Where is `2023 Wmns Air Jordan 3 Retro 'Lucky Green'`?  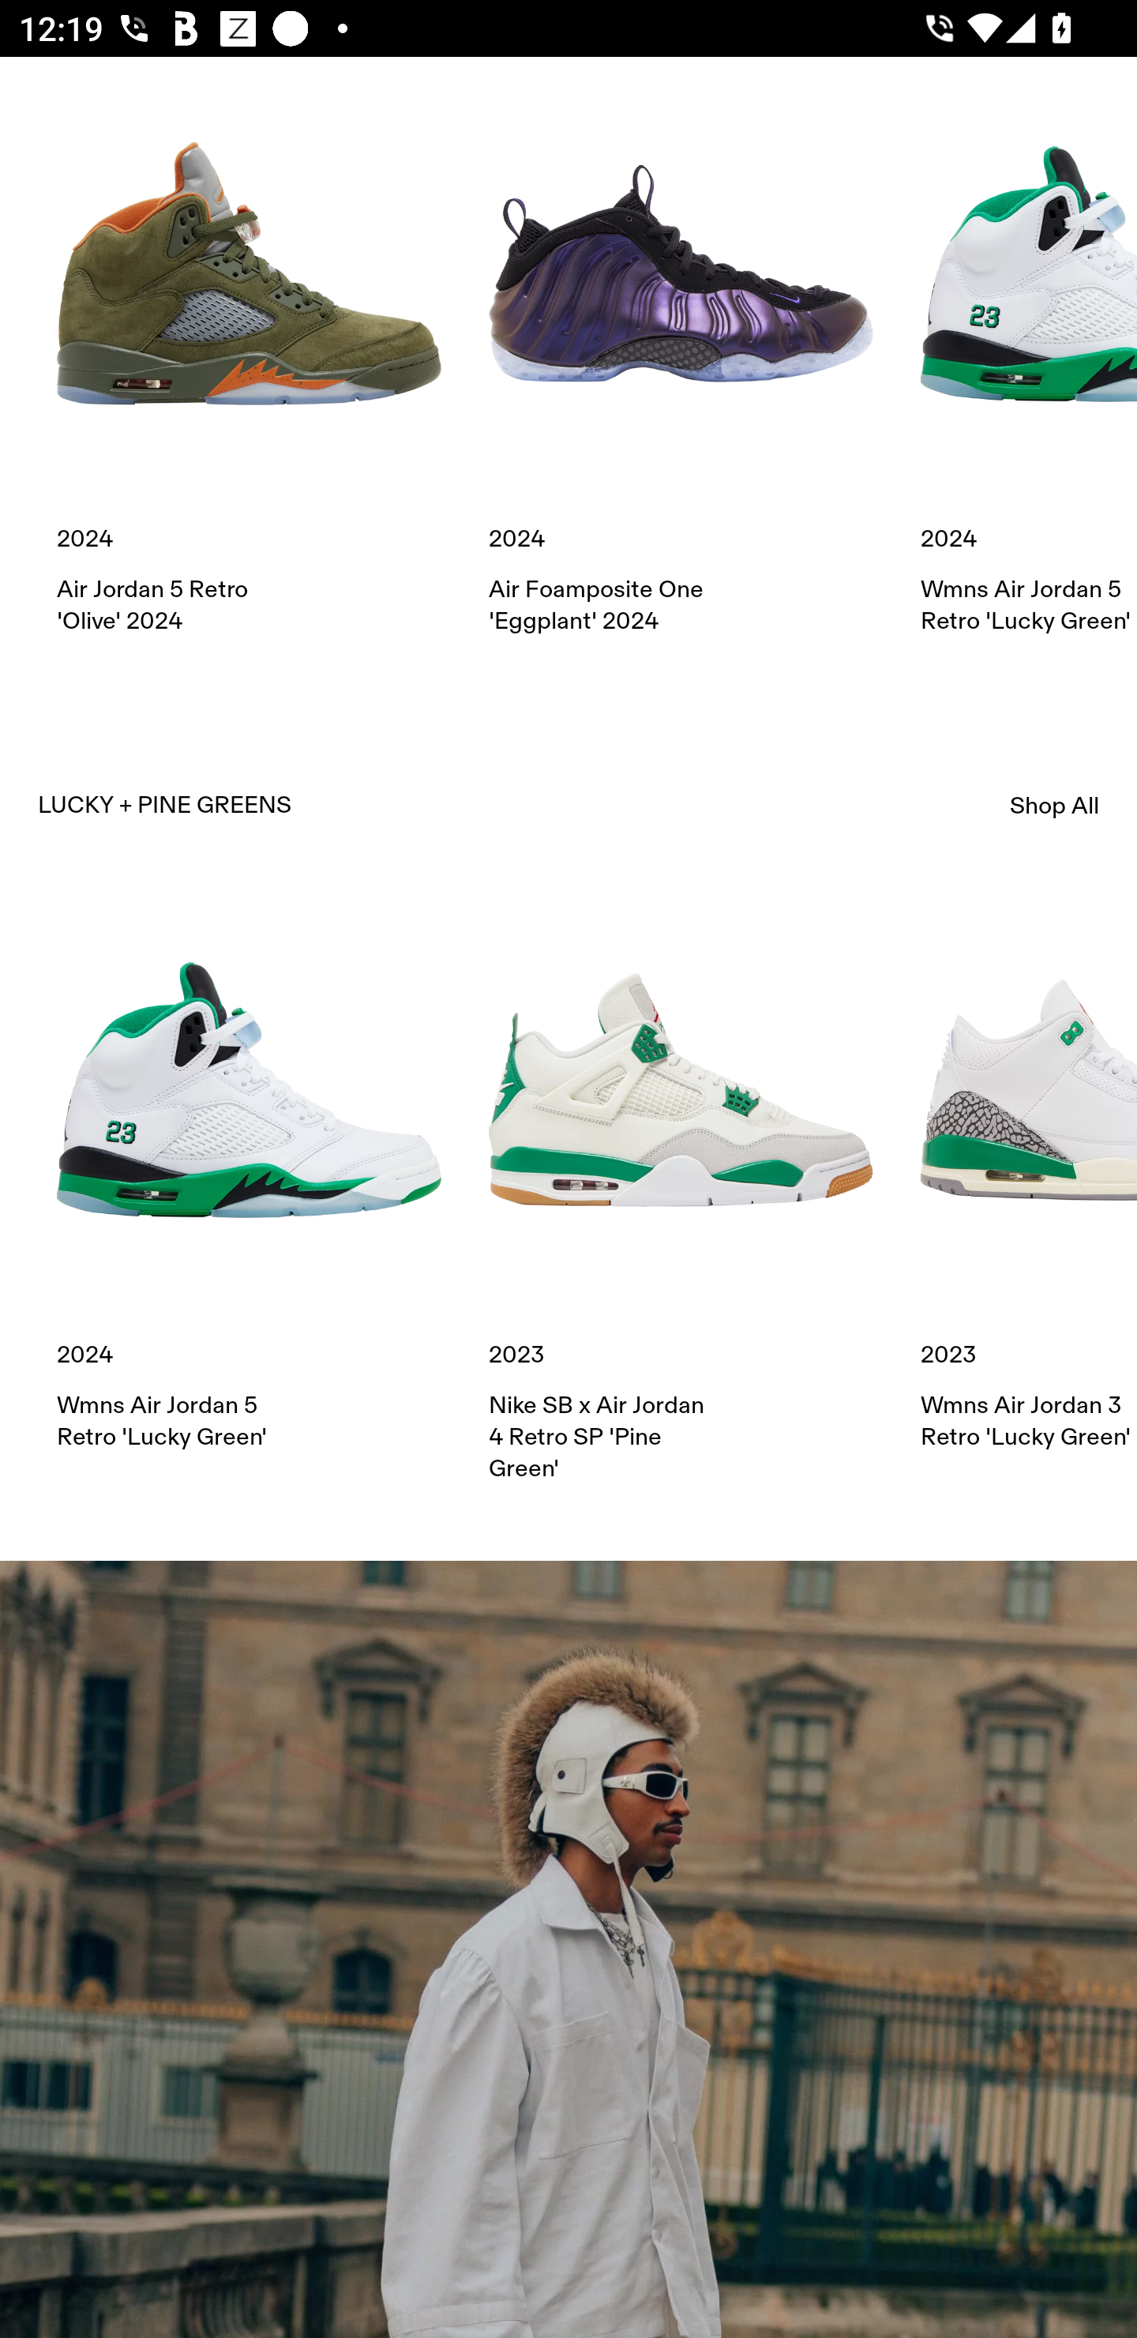 2023 Wmns Air Jordan 3 Retro 'Lucky Green' is located at coordinates (1029, 1175).